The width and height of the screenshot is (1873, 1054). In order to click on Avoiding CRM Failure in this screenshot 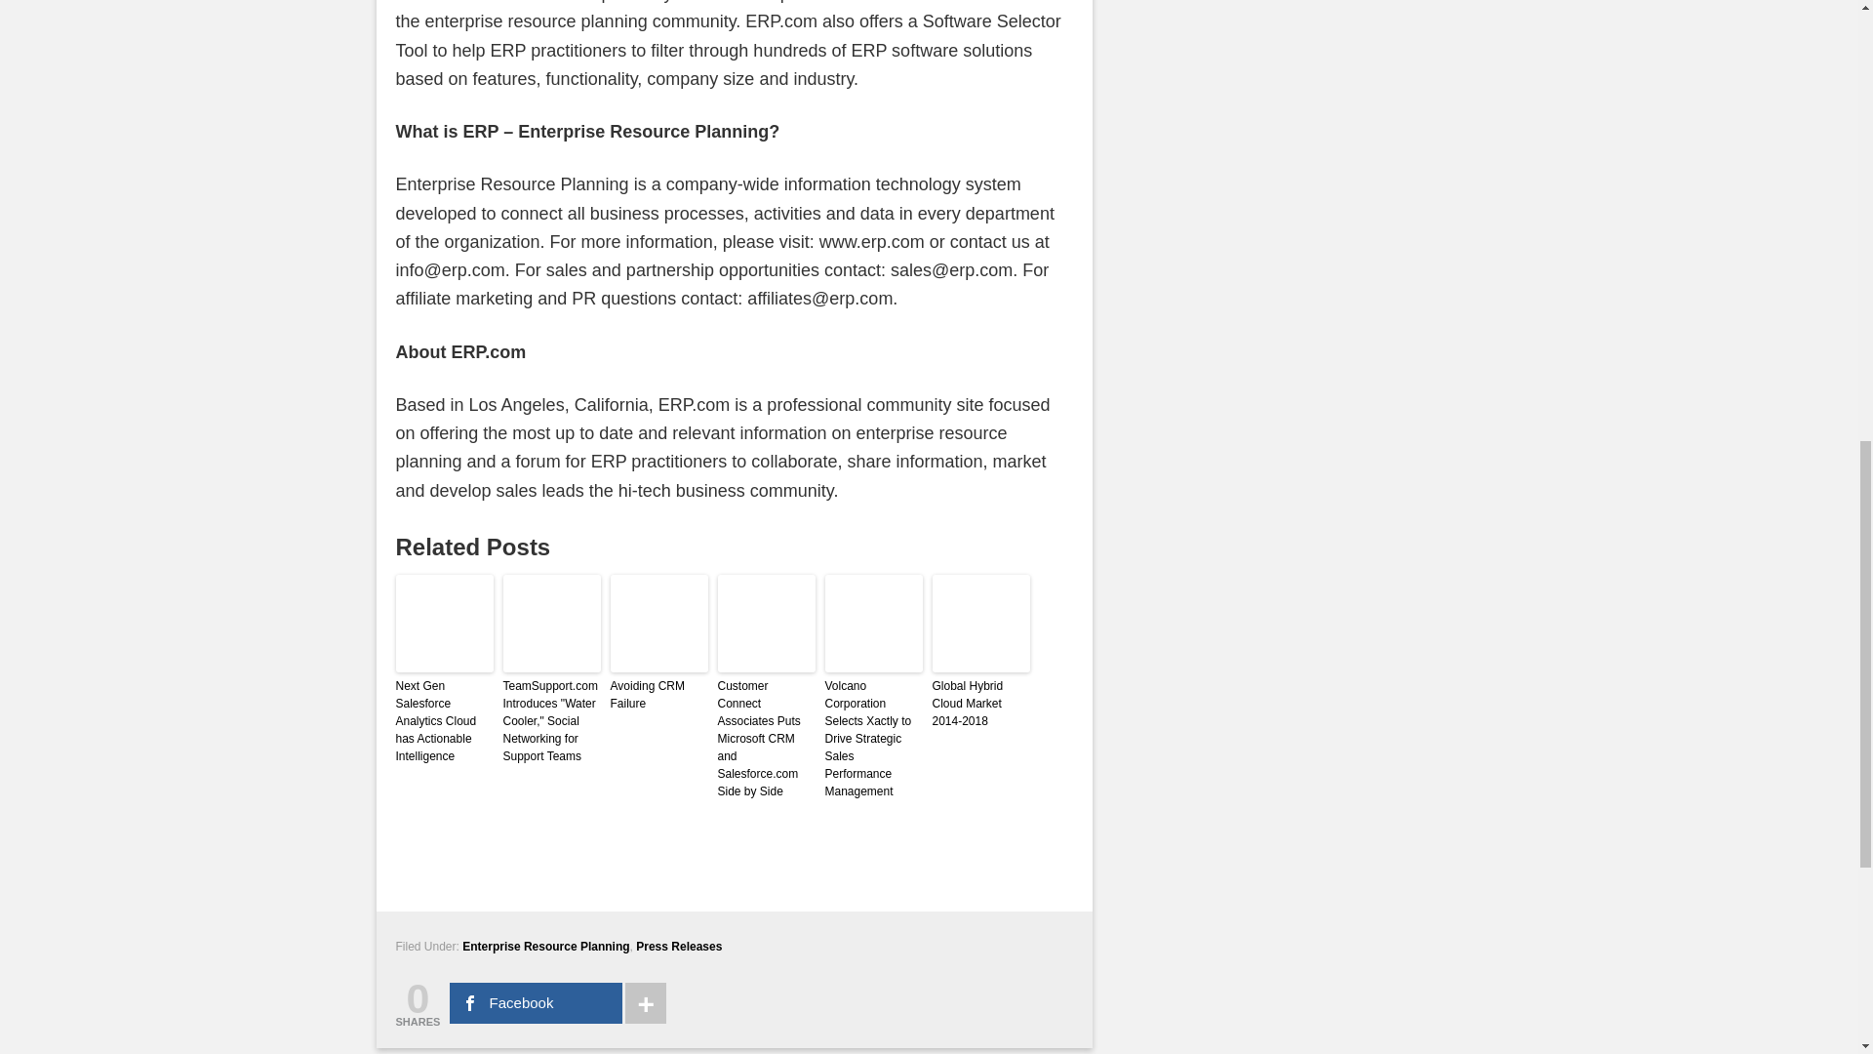, I will do `click(658, 695)`.